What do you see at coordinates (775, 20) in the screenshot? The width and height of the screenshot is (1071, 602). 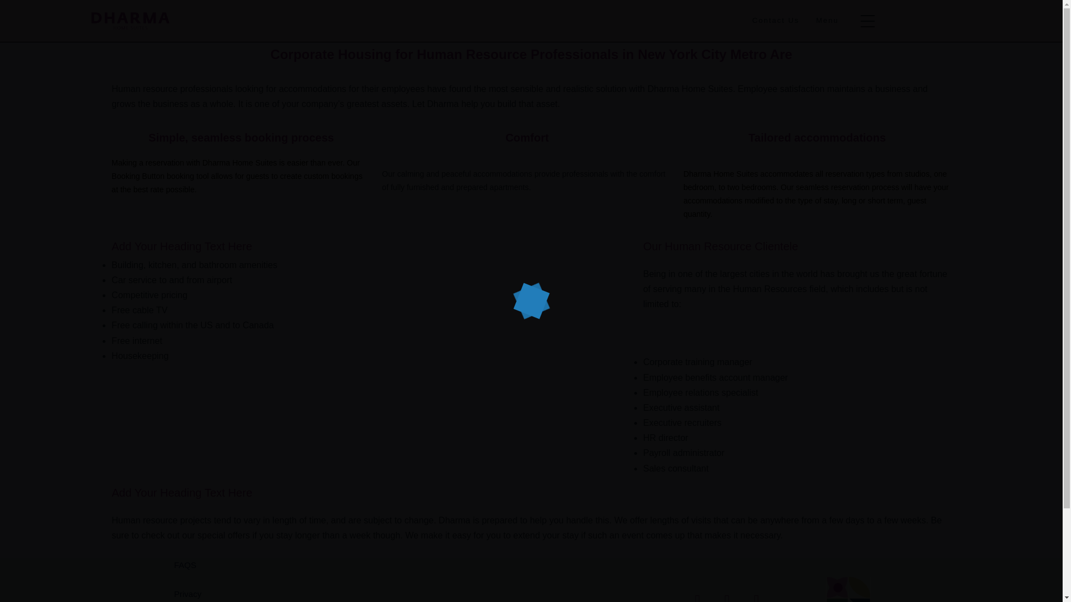 I see `Contact Us` at bounding box center [775, 20].